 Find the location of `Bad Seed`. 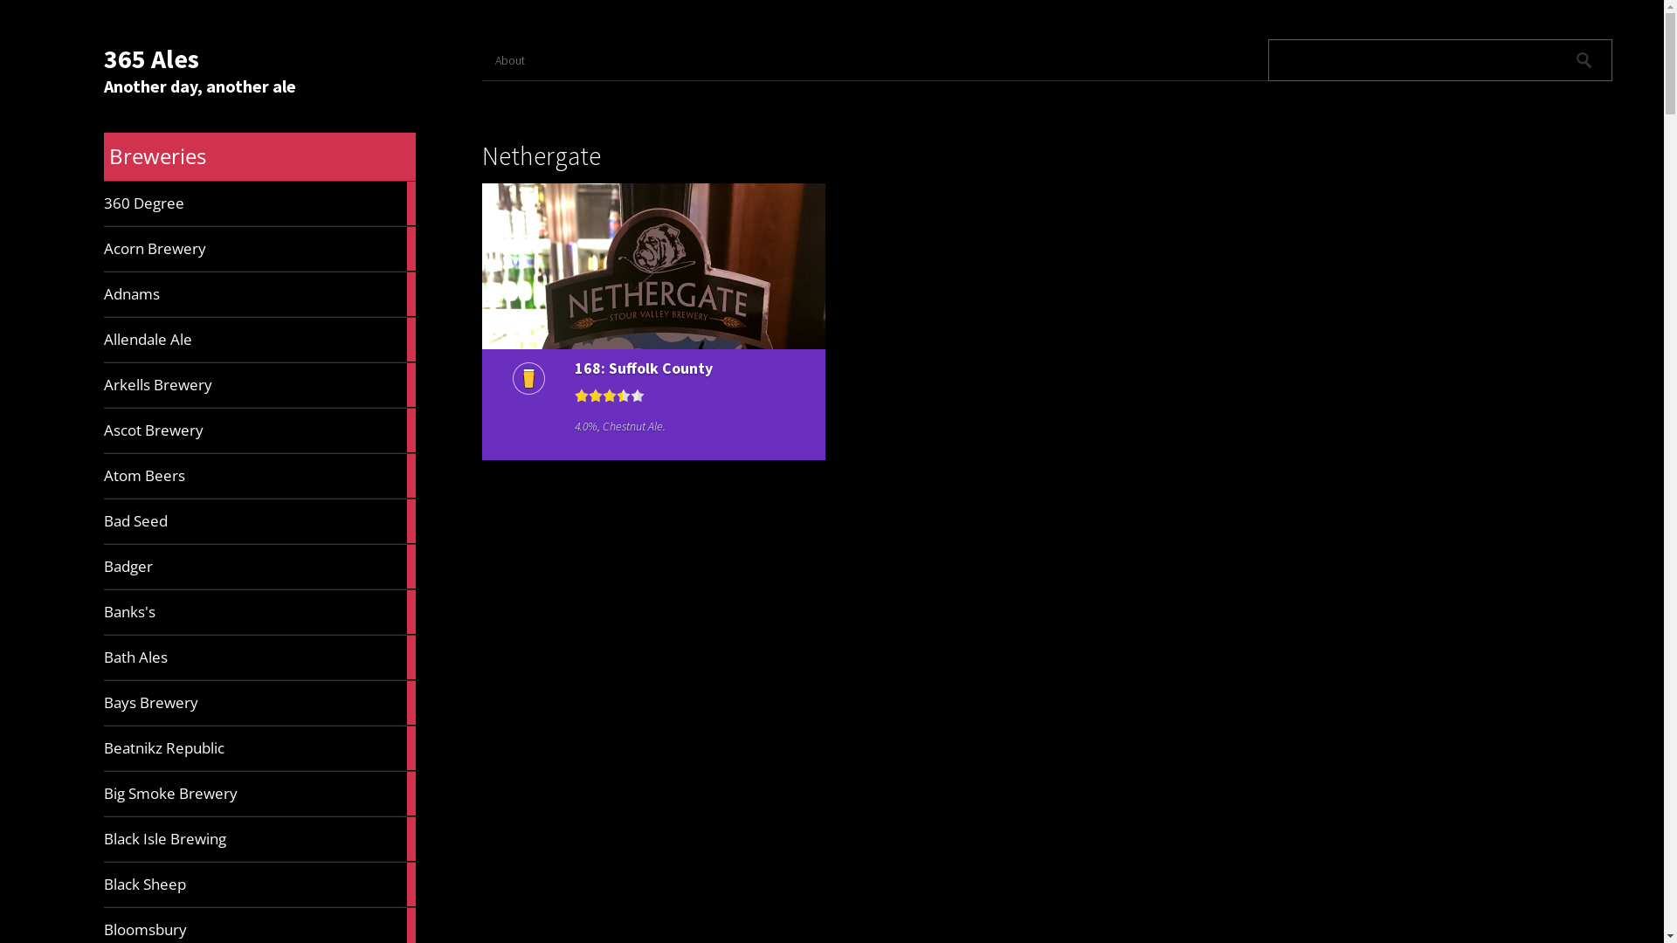

Bad Seed is located at coordinates (260, 521).